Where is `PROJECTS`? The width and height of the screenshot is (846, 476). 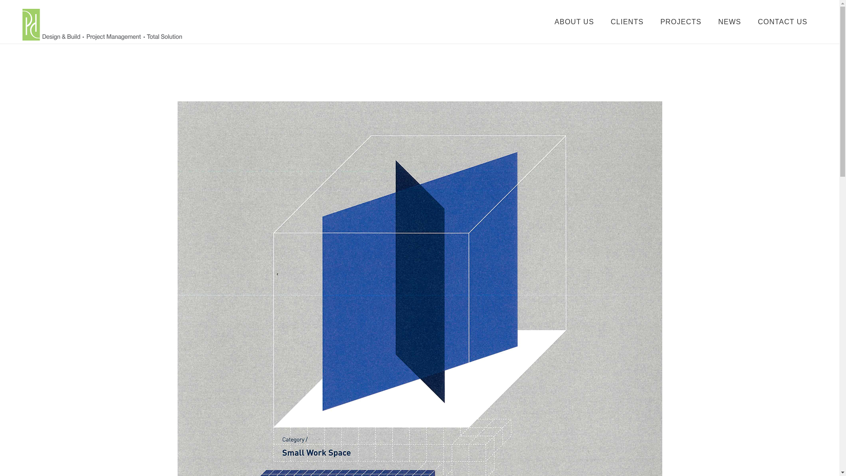
PROJECTS is located at coordinates (681, 22).